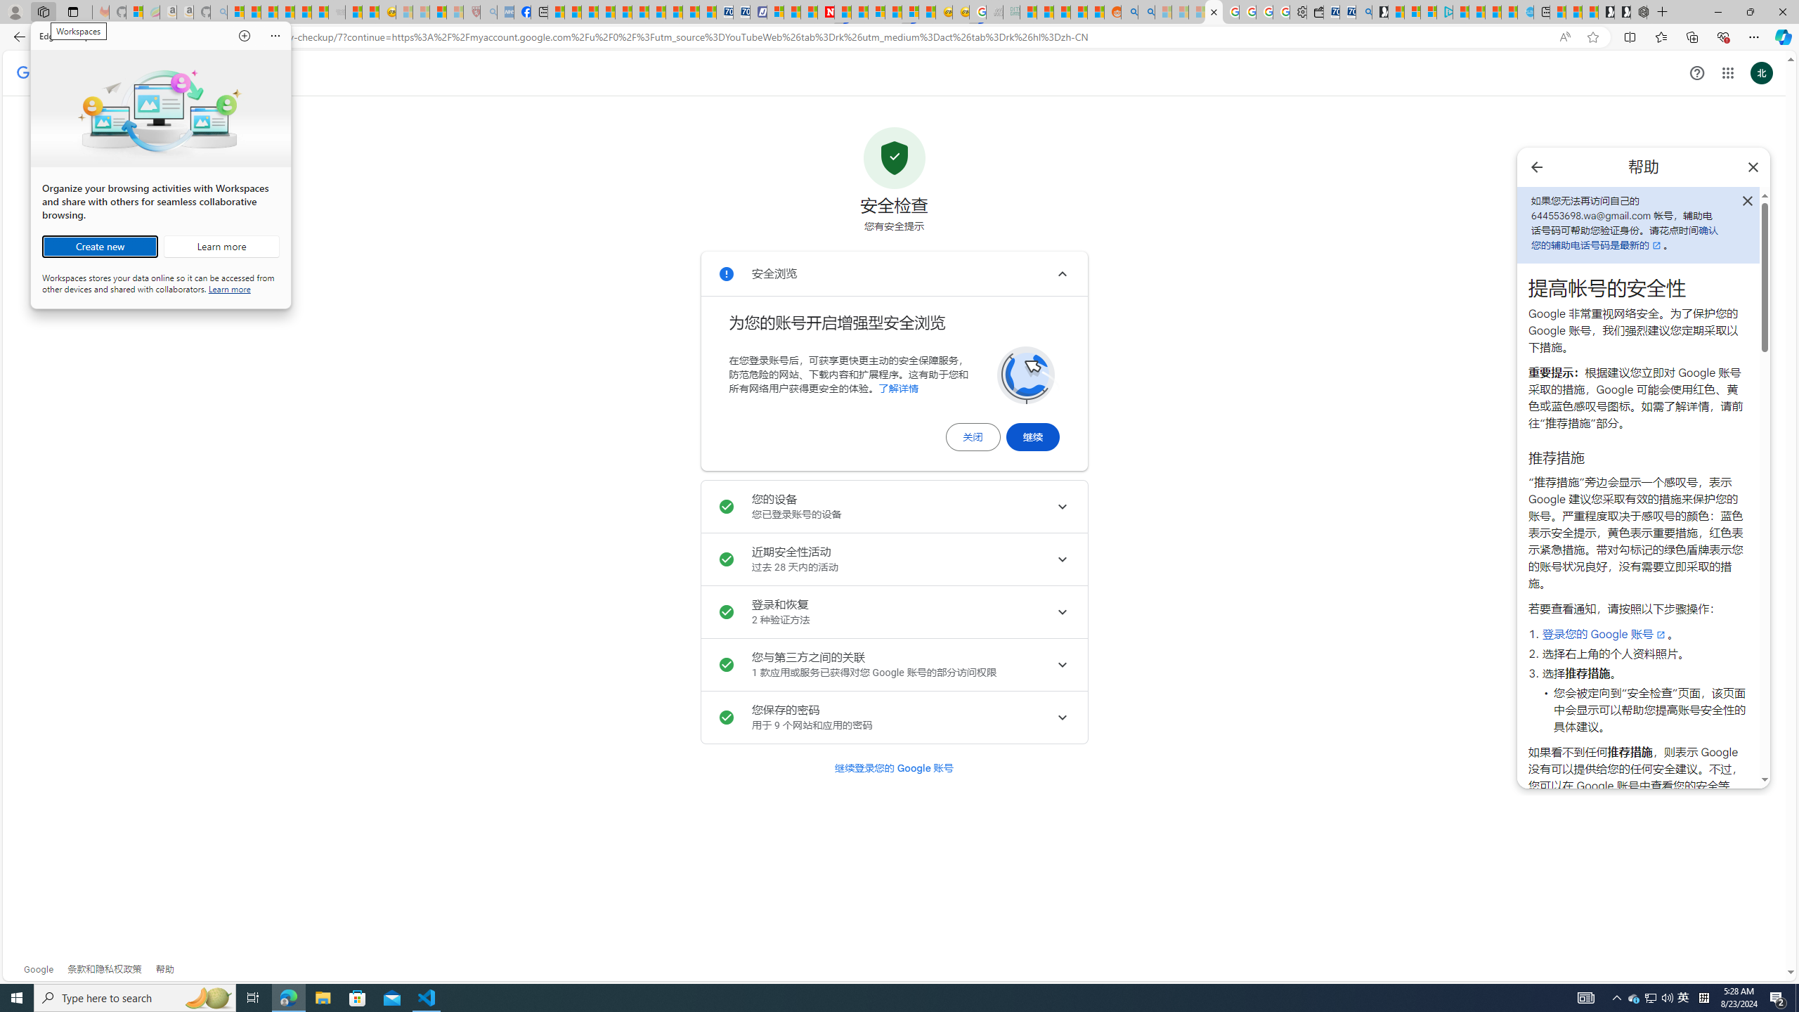 The image size is (1799, 1012). Describe the element at coordinates (1684, 998) in the screenshot. I see `Learn more about Workspaces` at that location.